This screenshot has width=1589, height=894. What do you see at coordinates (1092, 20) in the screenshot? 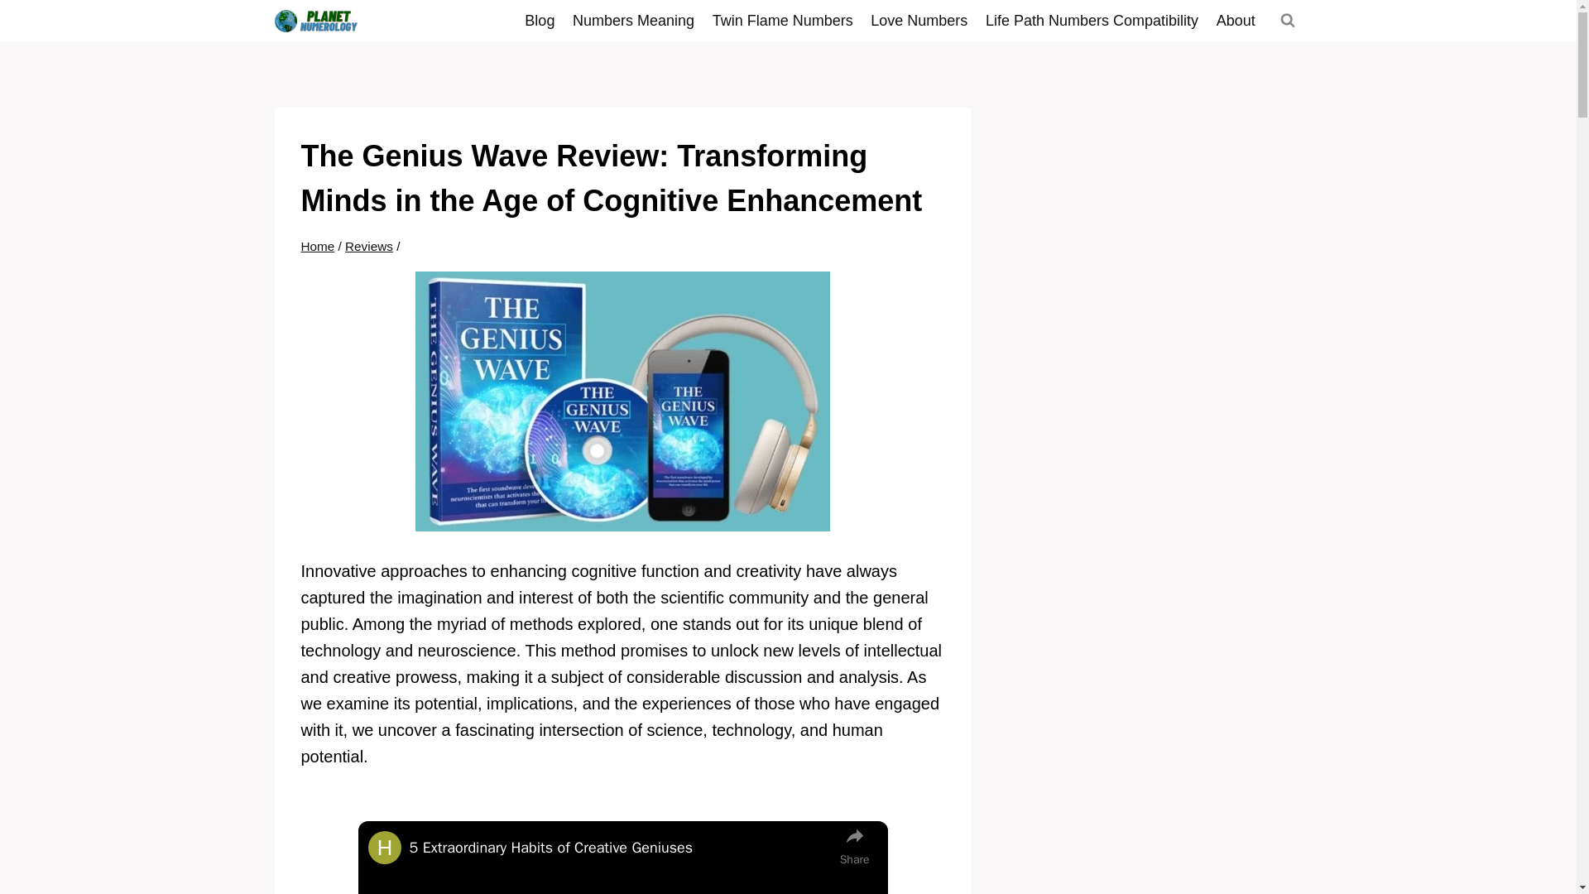
I see `Life Path Numbers Compatibility` at bounding box center [1092, 20].